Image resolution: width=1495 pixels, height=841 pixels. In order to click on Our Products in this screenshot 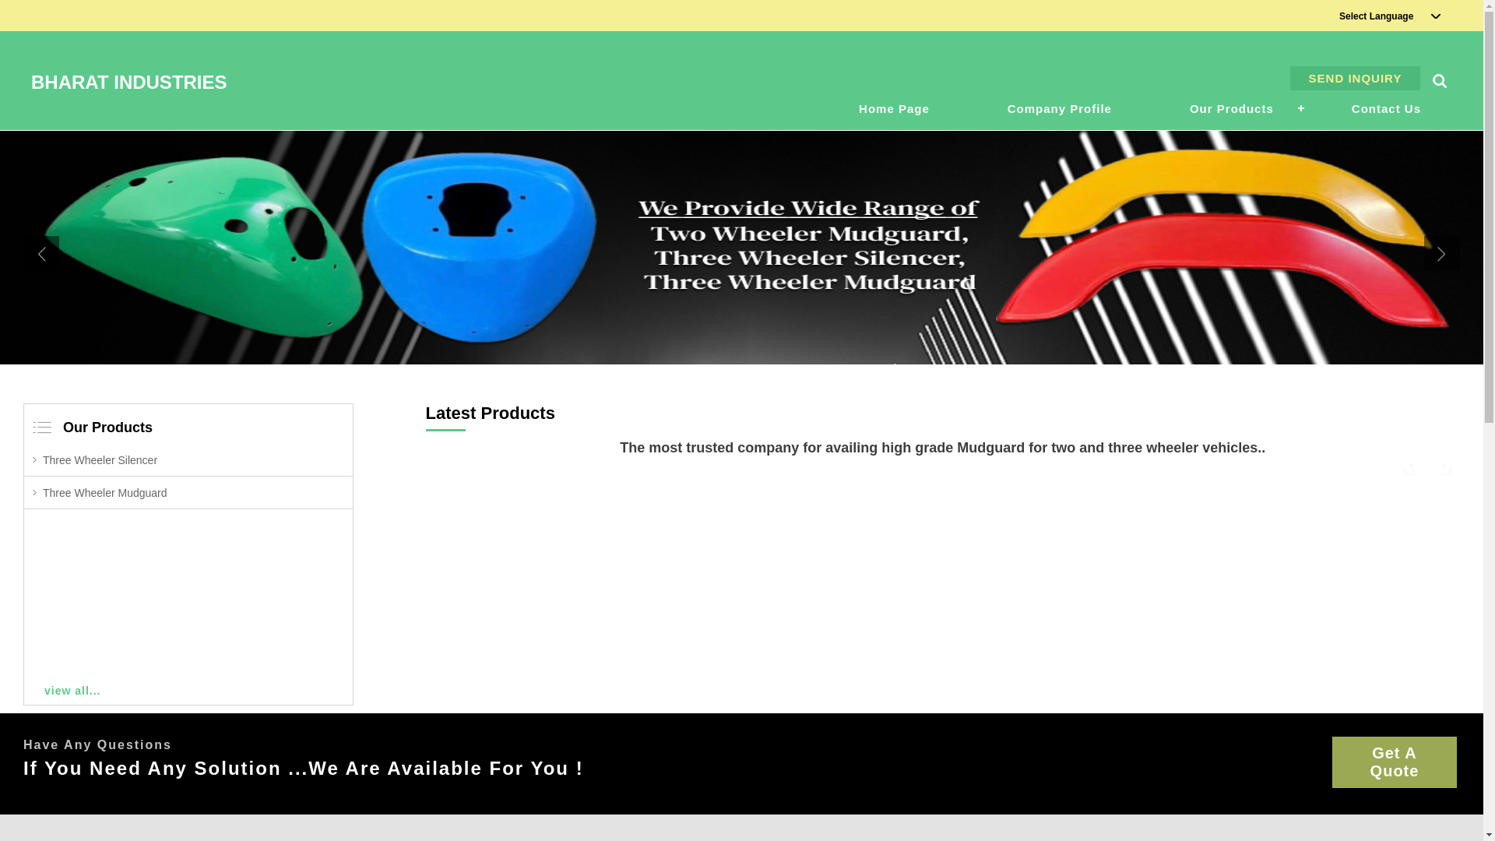, I will do `click(1232, 109)`.